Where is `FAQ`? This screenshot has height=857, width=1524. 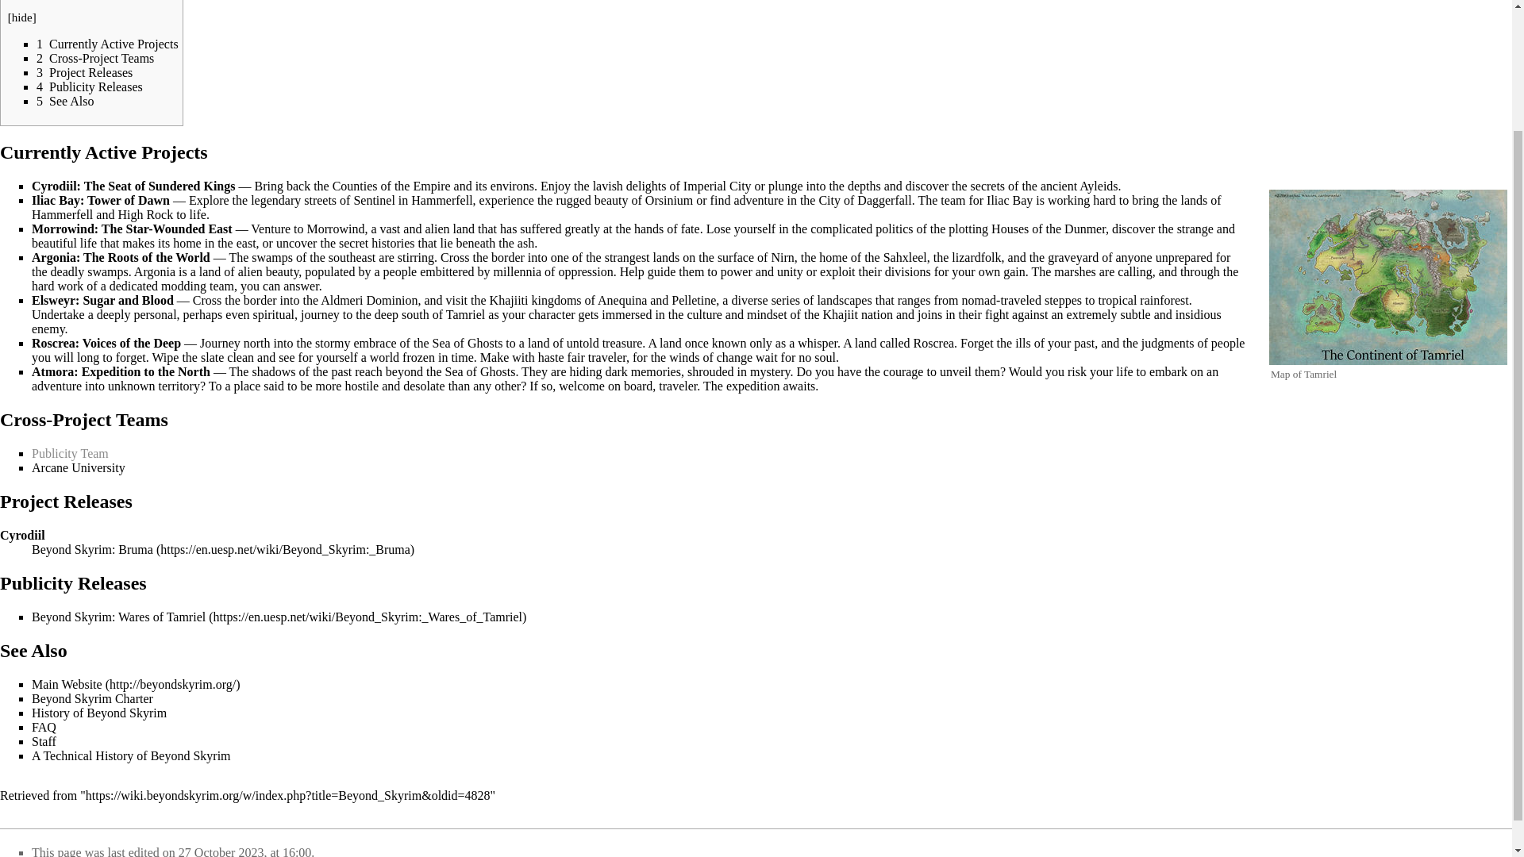 FAQ is located at coordinates (44, 727).